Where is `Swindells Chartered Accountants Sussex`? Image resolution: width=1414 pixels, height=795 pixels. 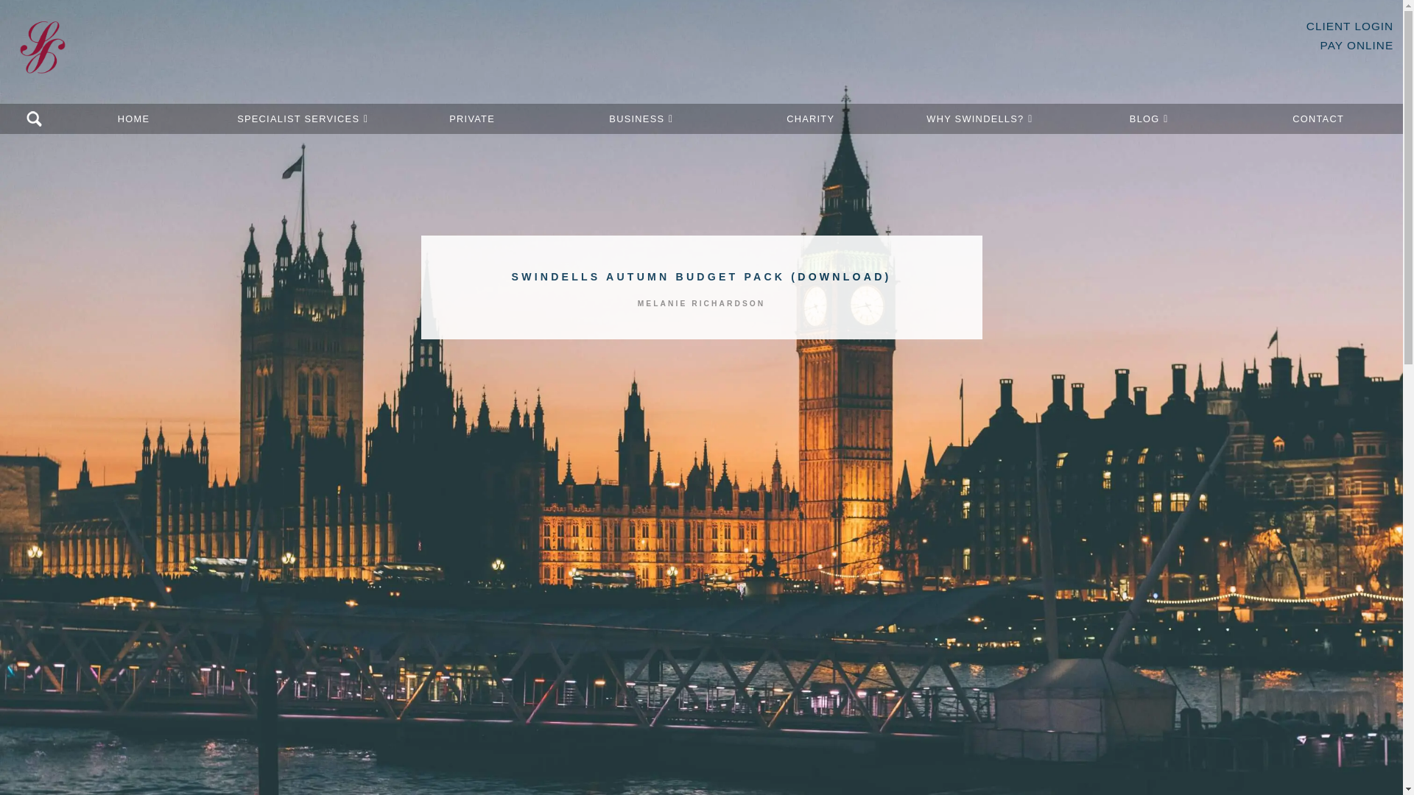
Swindells Chartered Accountants Sussex is located at coordinates (43, 62).